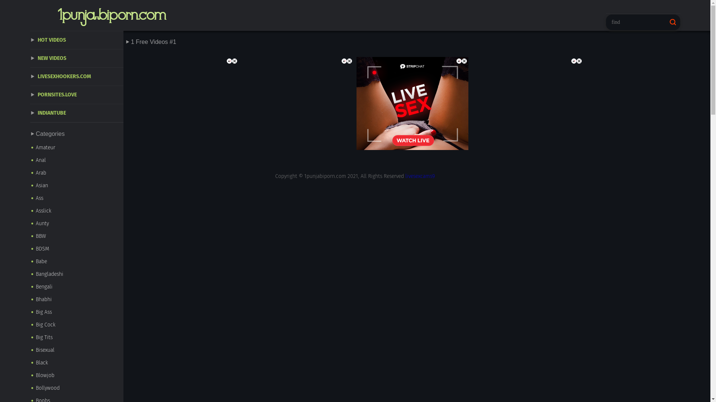  Describe the element at coordinates (77, 113) in the screenshot. I see `INDIANTUBE` at that location.